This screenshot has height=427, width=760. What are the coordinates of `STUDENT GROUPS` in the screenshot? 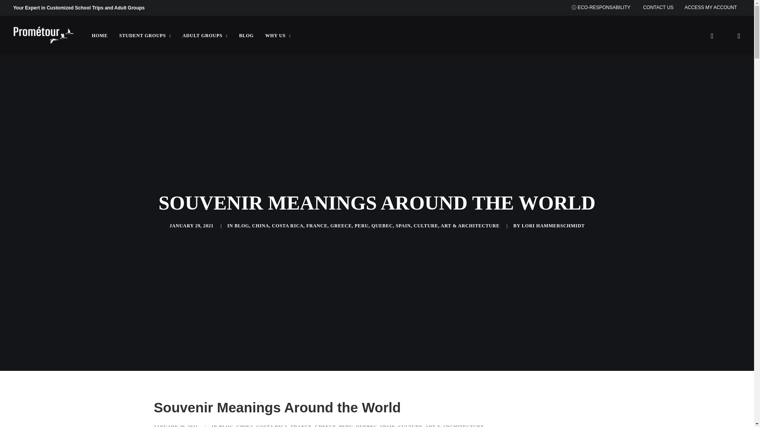 It's located at (144, 36).